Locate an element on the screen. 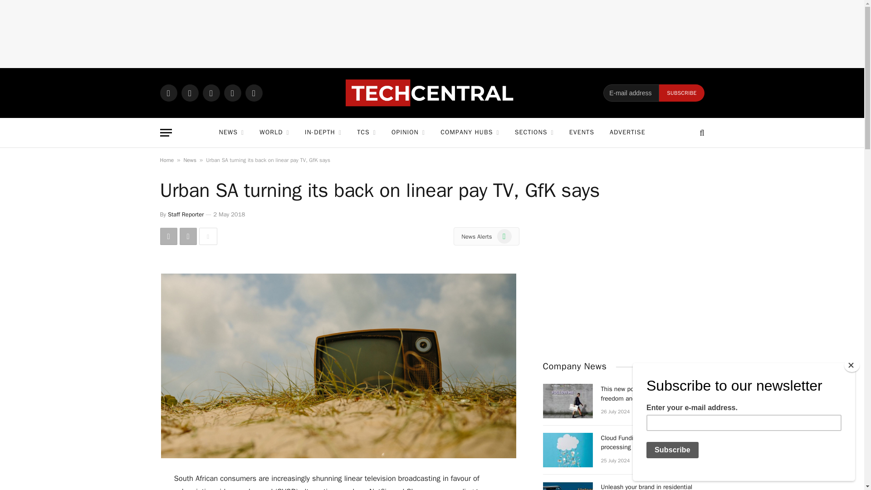 The width and height of the screenshot is (871, 490). TechCentral is located at coordinates (432, 93).